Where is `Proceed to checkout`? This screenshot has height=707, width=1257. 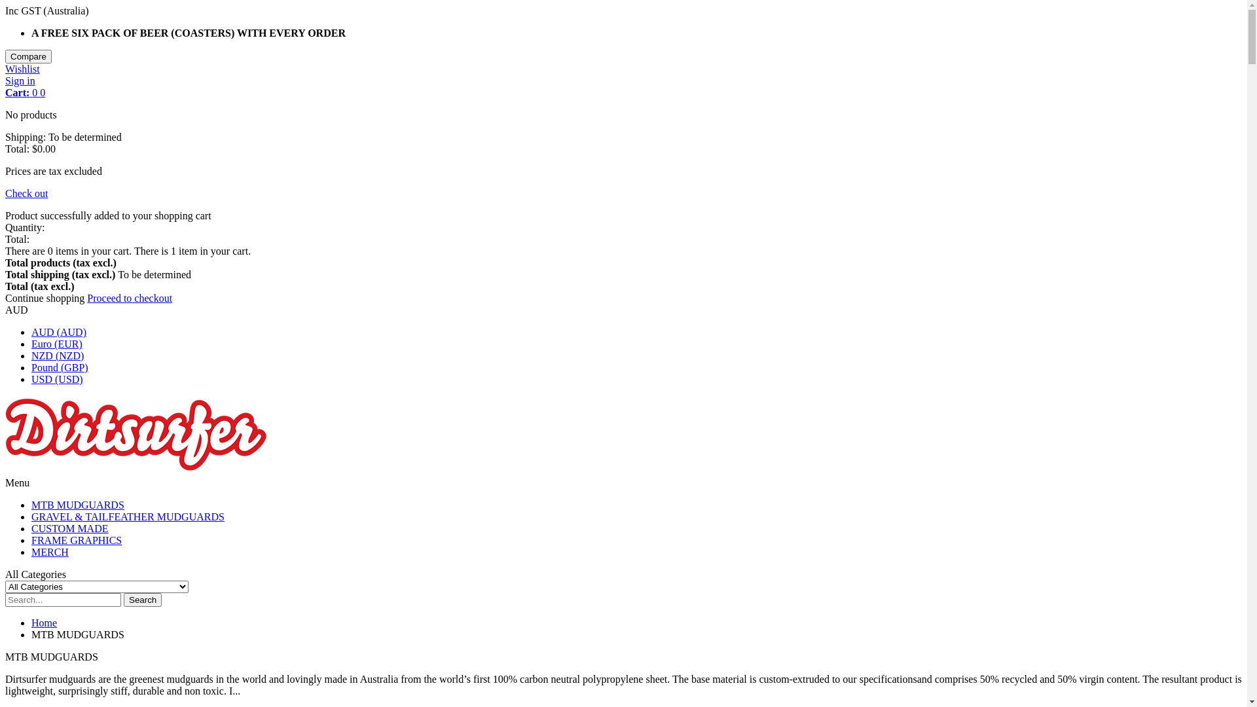
Proceed to checkout is located at coordinates (130, 298).